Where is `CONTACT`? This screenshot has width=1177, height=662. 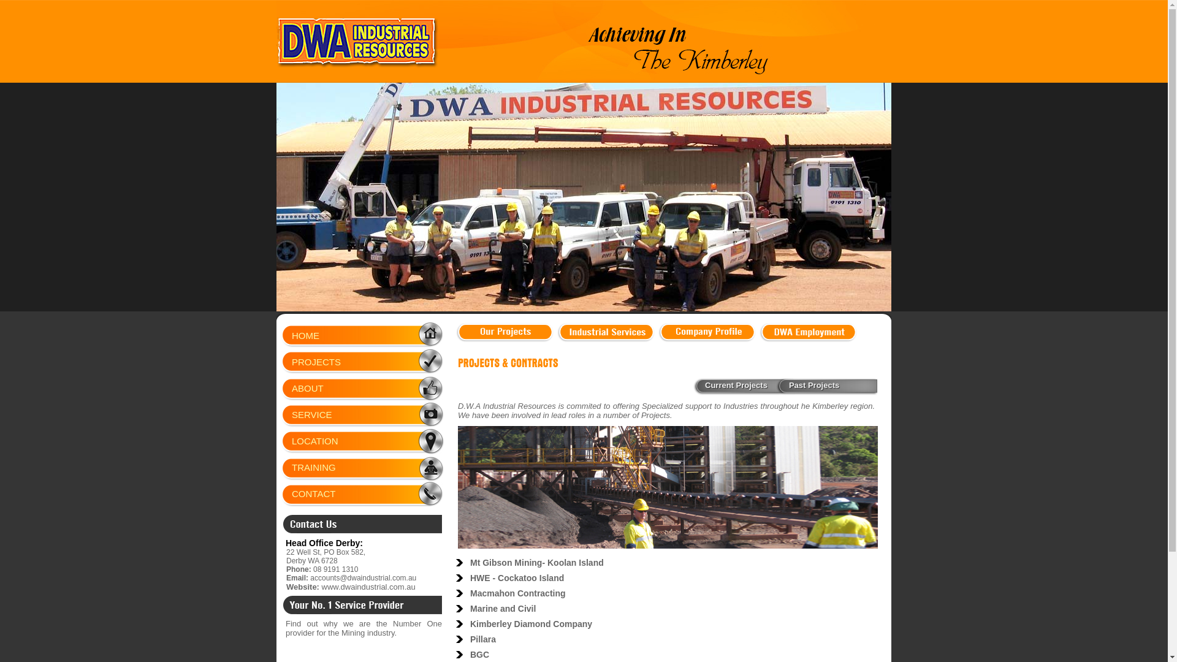 CONTACT is located at coordinates (378, 496).